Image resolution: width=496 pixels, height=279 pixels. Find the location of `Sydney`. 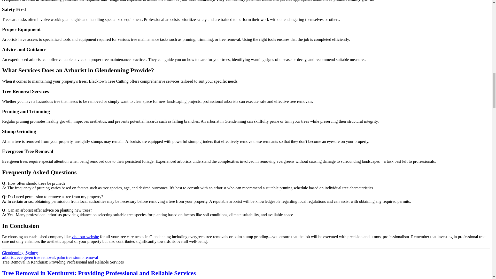

Sydney is located at coordinates (32, 253).